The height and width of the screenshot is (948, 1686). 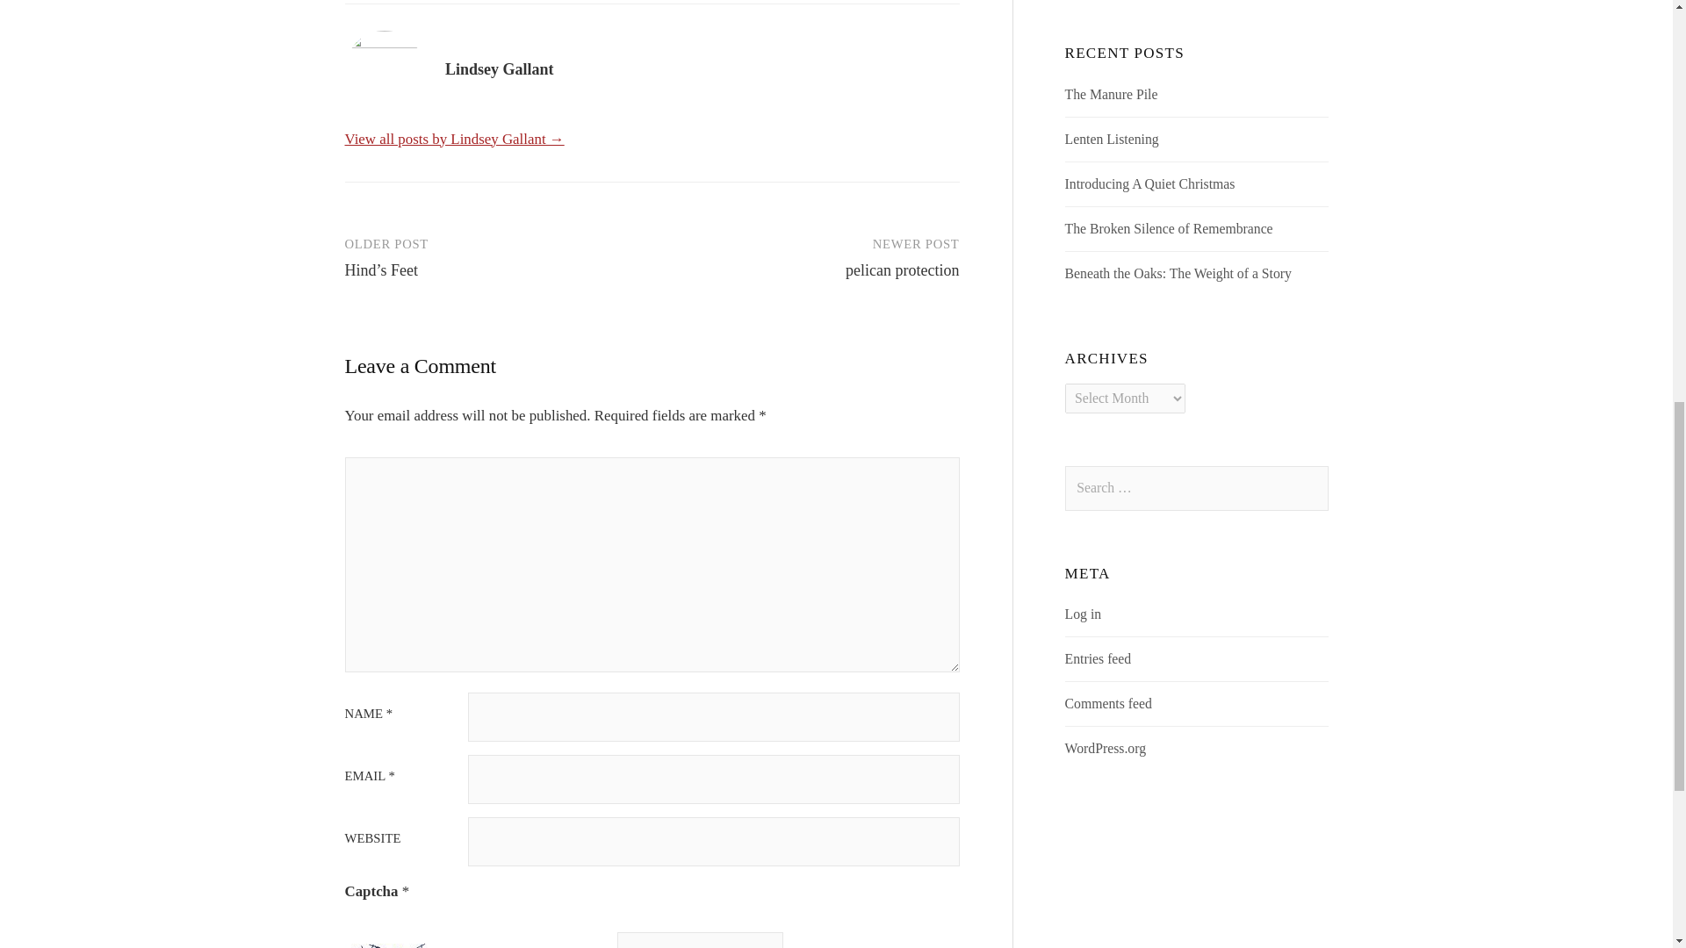 I want to click on Log in, so click(x=1084, y=614).